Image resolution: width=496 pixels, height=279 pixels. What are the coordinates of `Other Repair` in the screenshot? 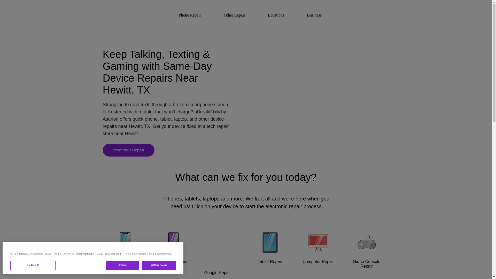 It's located at (233, 14).